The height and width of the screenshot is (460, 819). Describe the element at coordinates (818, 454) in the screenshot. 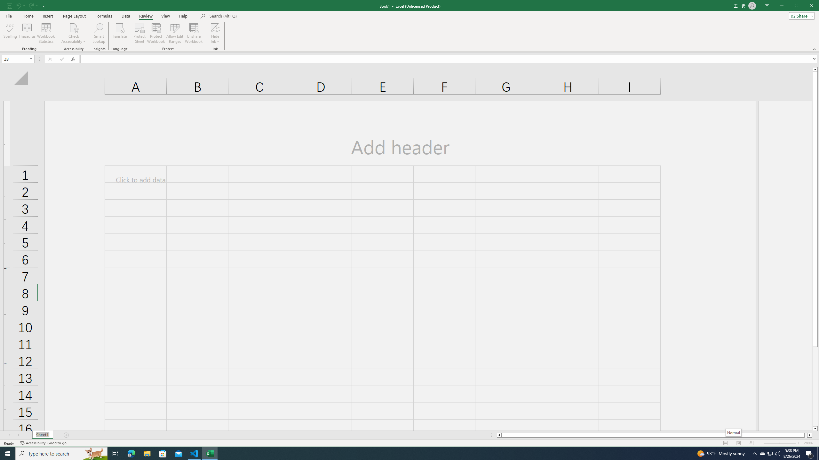

I see `Show desktop` at that location.